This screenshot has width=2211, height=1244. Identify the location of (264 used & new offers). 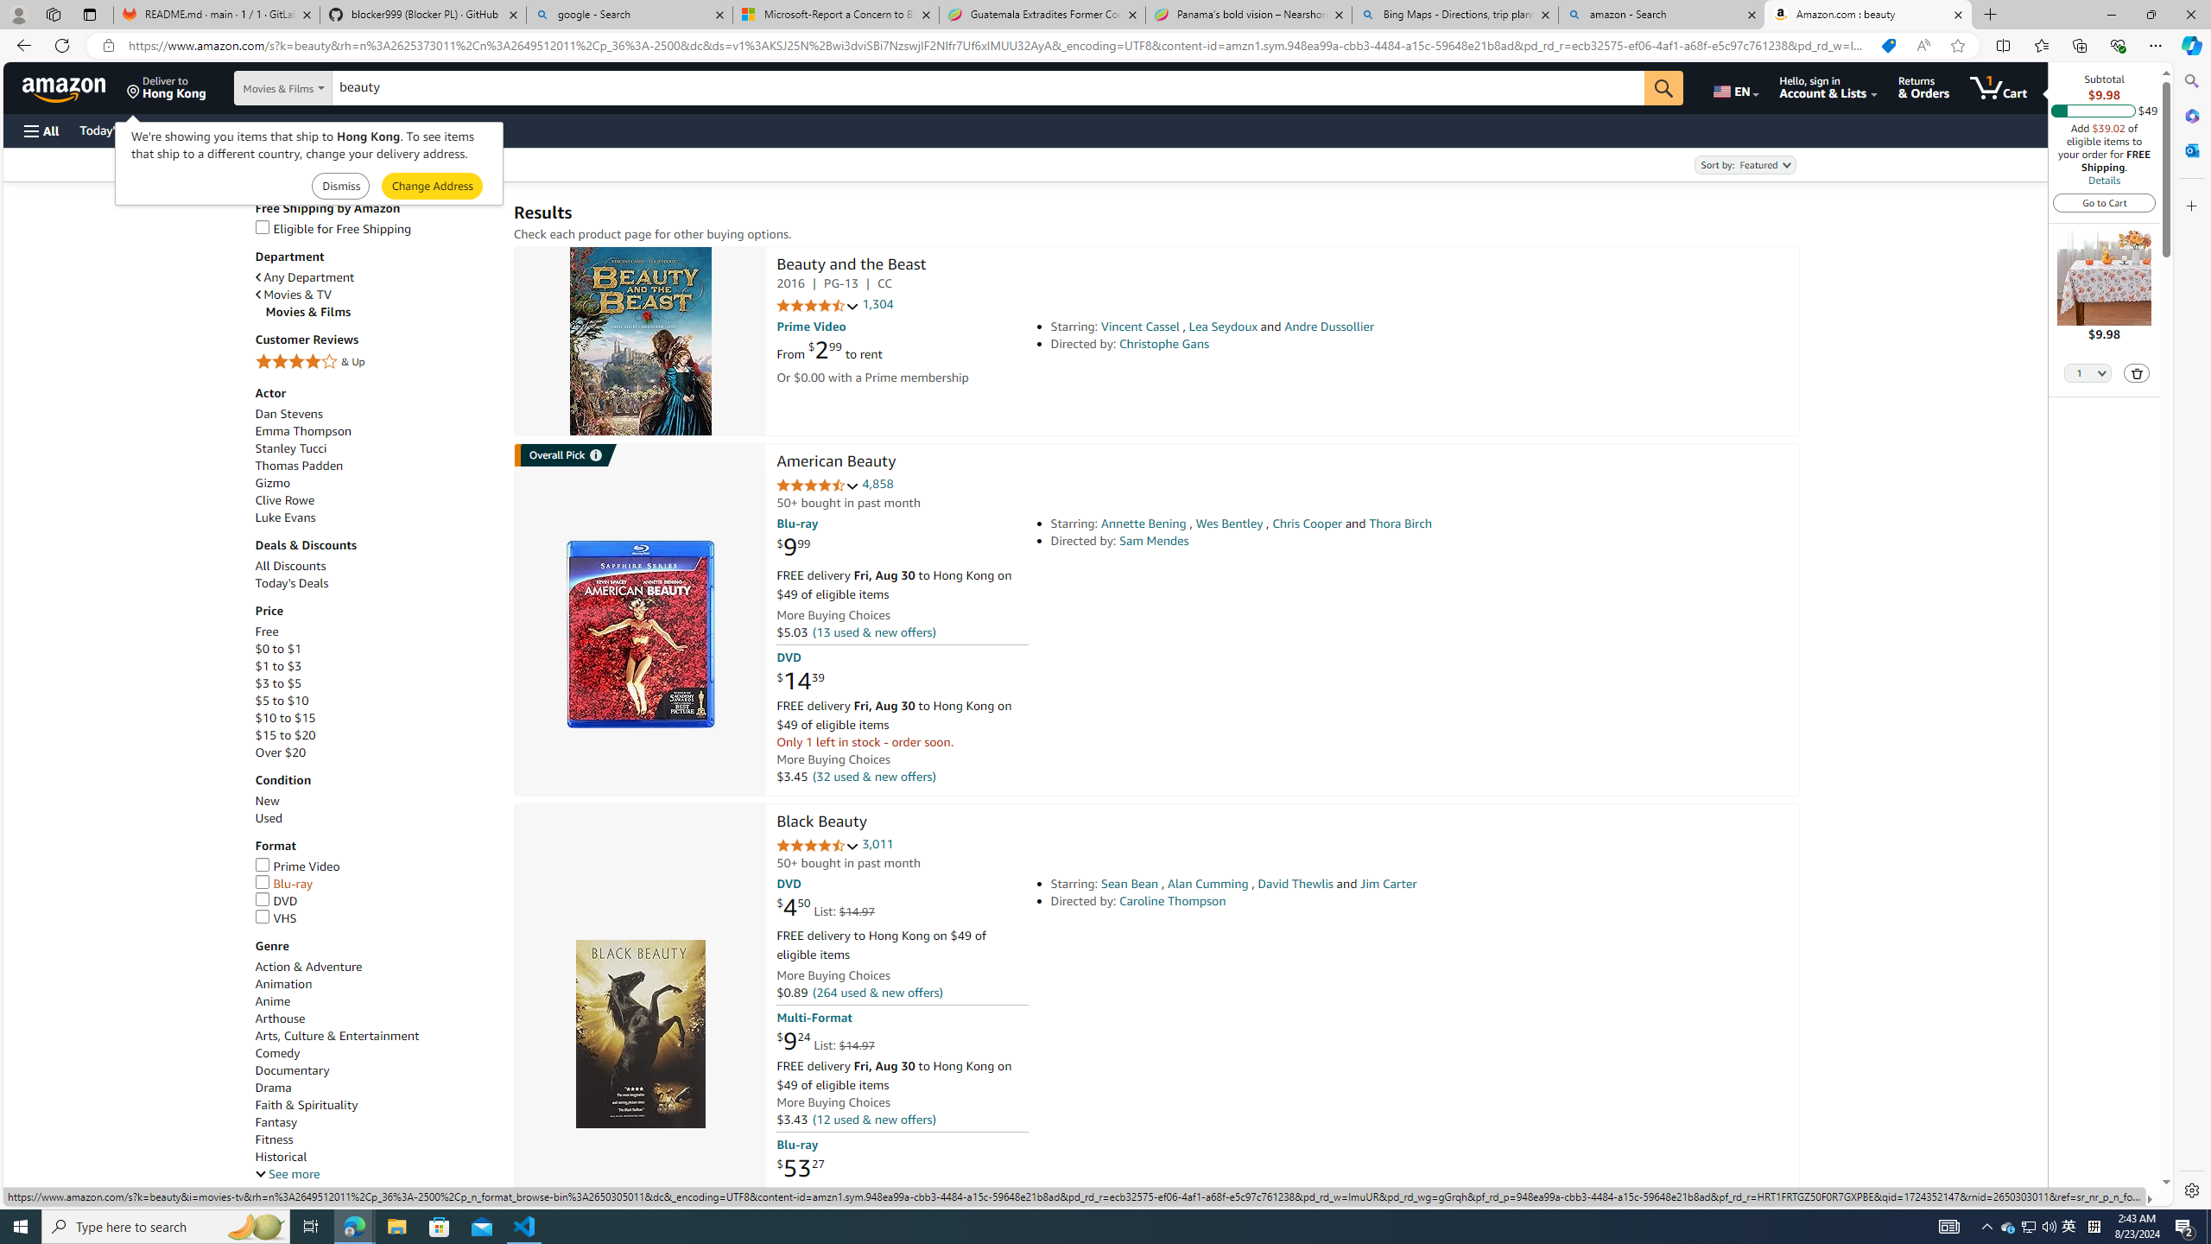
(877, 993).